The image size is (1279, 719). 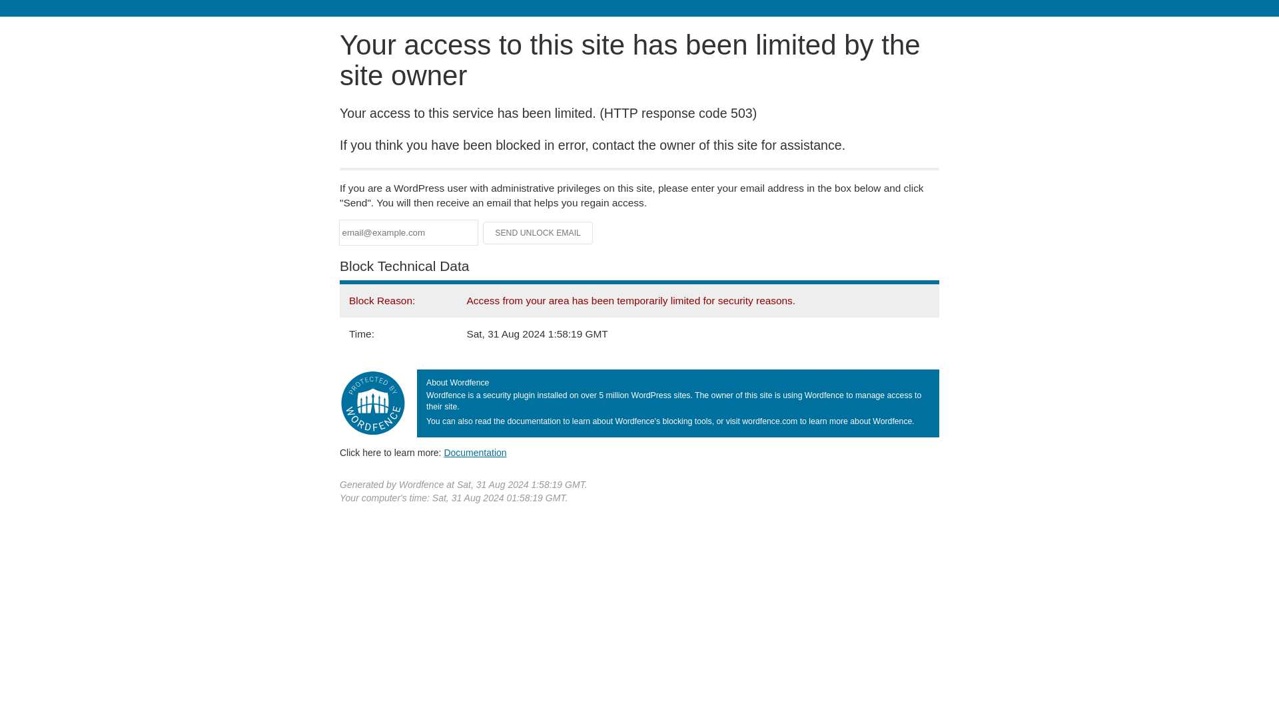 What do you see at coordinates (538, 233) in the screenshot?
I see `Send Unlock Email` at bounding box center [538, 233].